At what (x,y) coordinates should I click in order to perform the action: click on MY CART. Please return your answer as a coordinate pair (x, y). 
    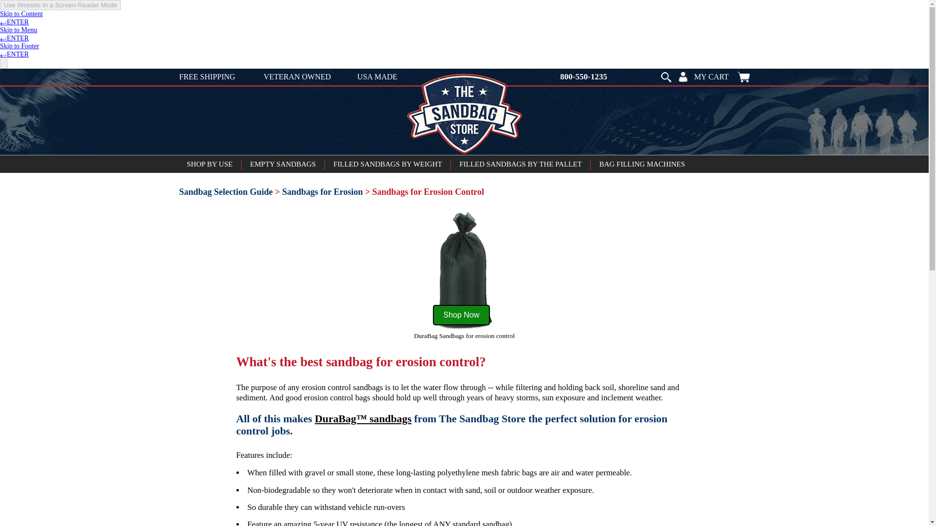
    Looking at the image, I should click on (721, 76).